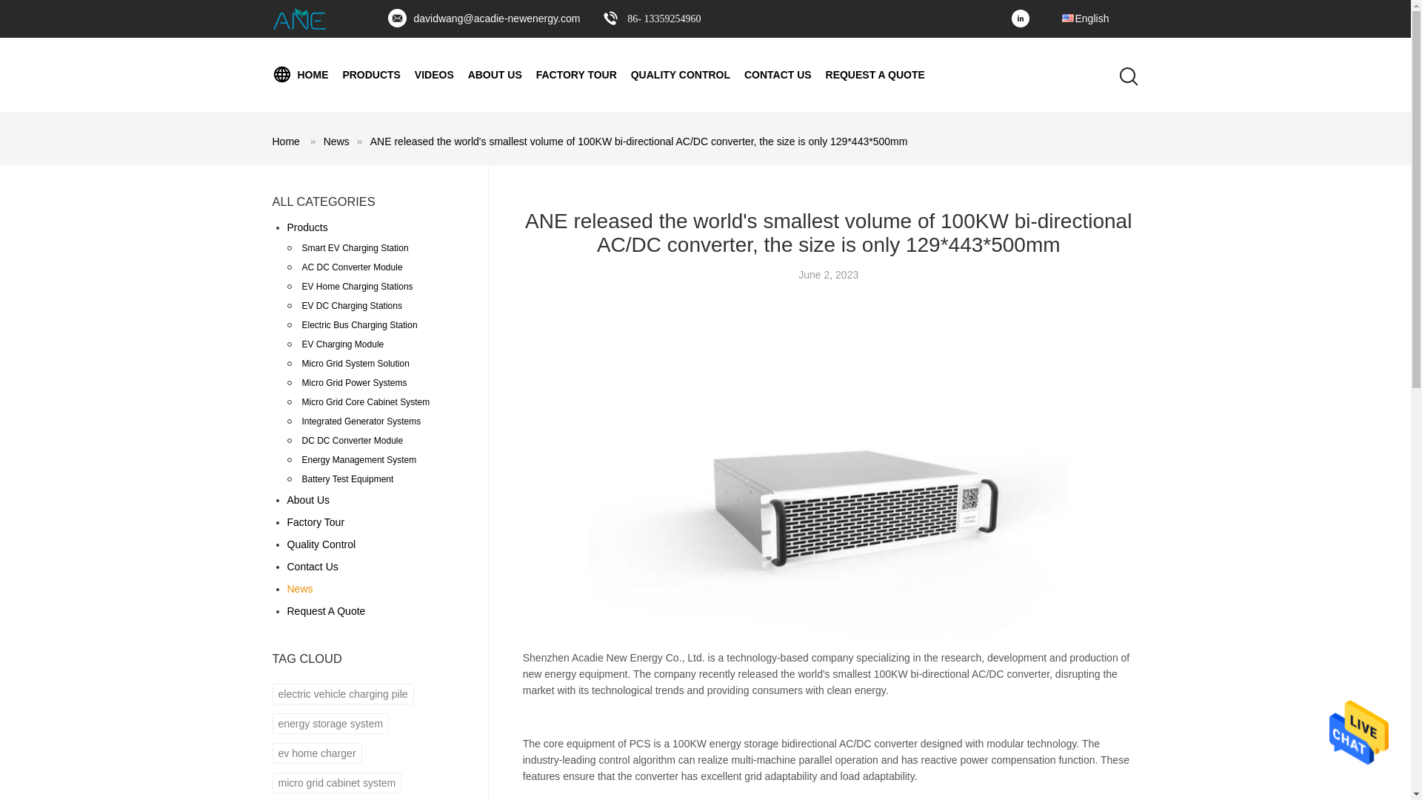 The height and width of the screenshot is (800, 1422). Describe the element at coordinates (352, 305) in the screenshot. I see `EV DC Charging Stations` at that location.